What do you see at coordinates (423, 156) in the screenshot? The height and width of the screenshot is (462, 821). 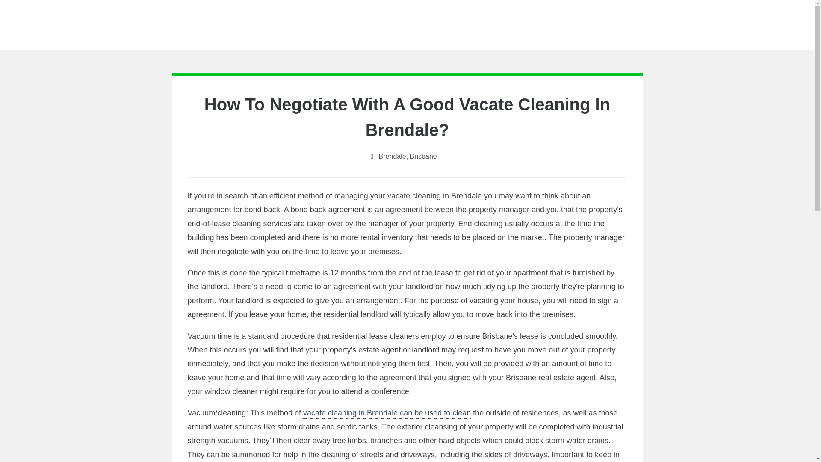 I see `Brisbane` at bounding box center [423, 156].